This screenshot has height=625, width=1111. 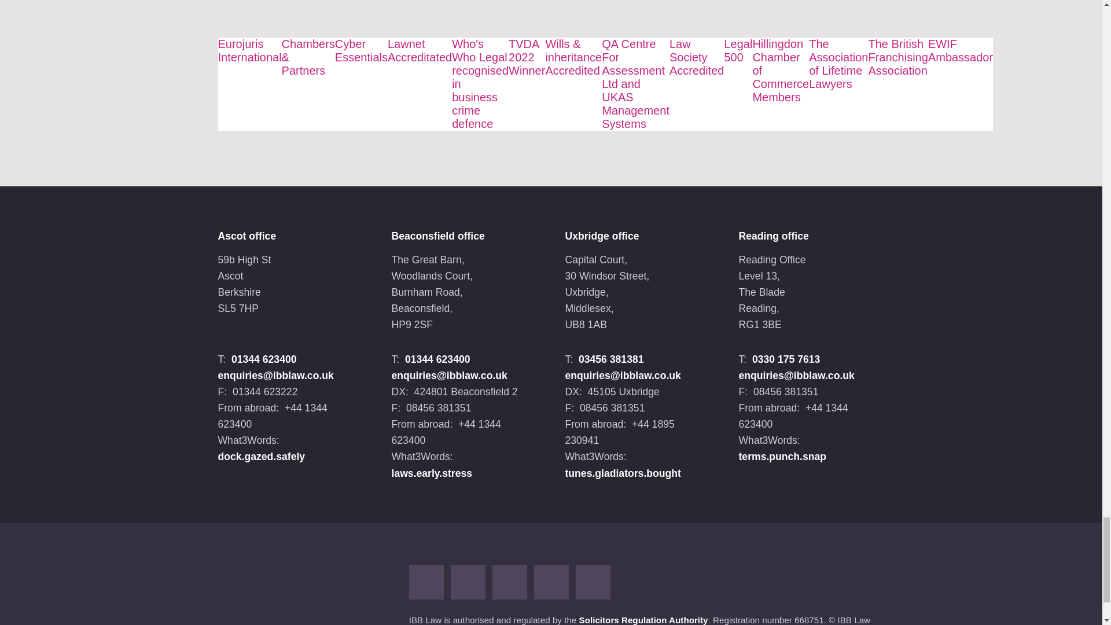 I want to click on The British Franchising Association , so click(x=897, y=57).